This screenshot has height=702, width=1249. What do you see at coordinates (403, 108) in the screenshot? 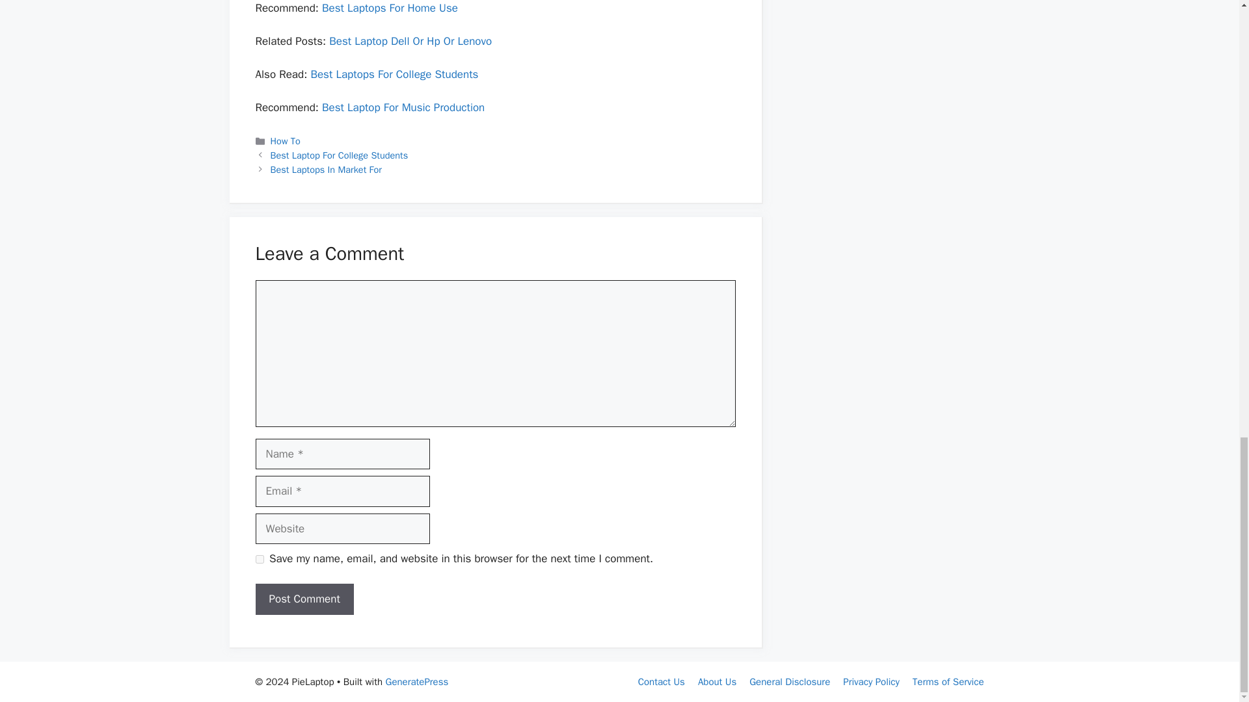
I see `Best Laptop For Music Production` at bounding box center [403, 108].